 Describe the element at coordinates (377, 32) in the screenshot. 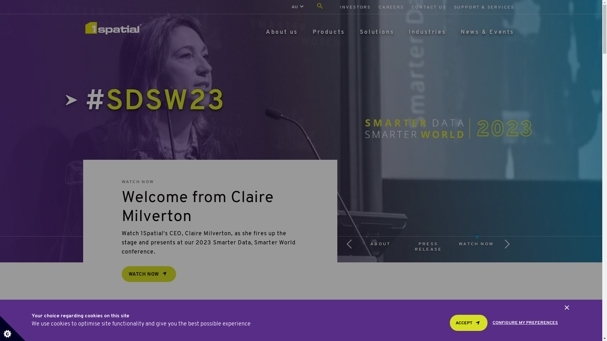

I see `Solutions` at that location.